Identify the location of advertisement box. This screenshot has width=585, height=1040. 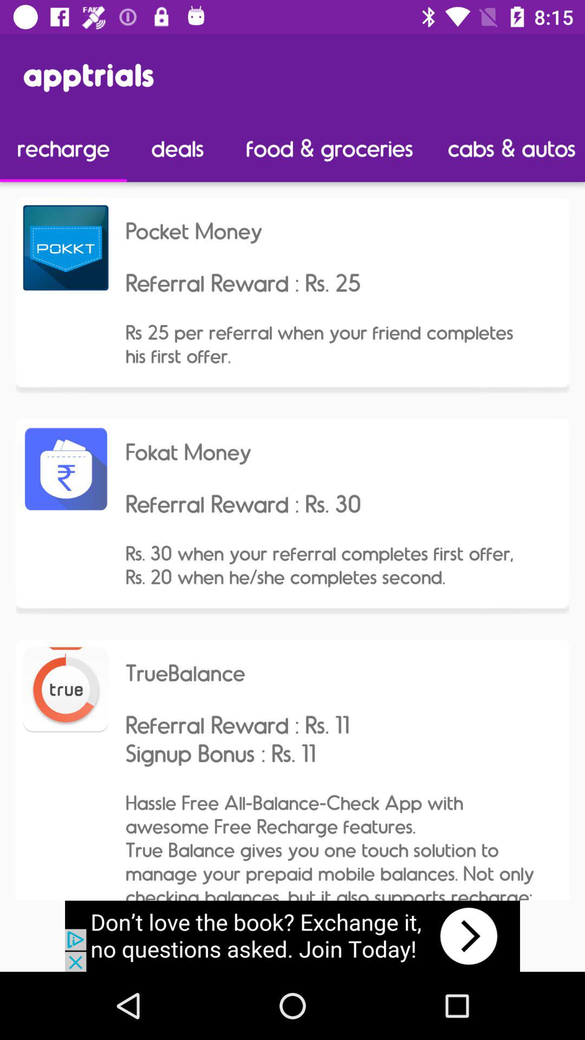
(292, 936).